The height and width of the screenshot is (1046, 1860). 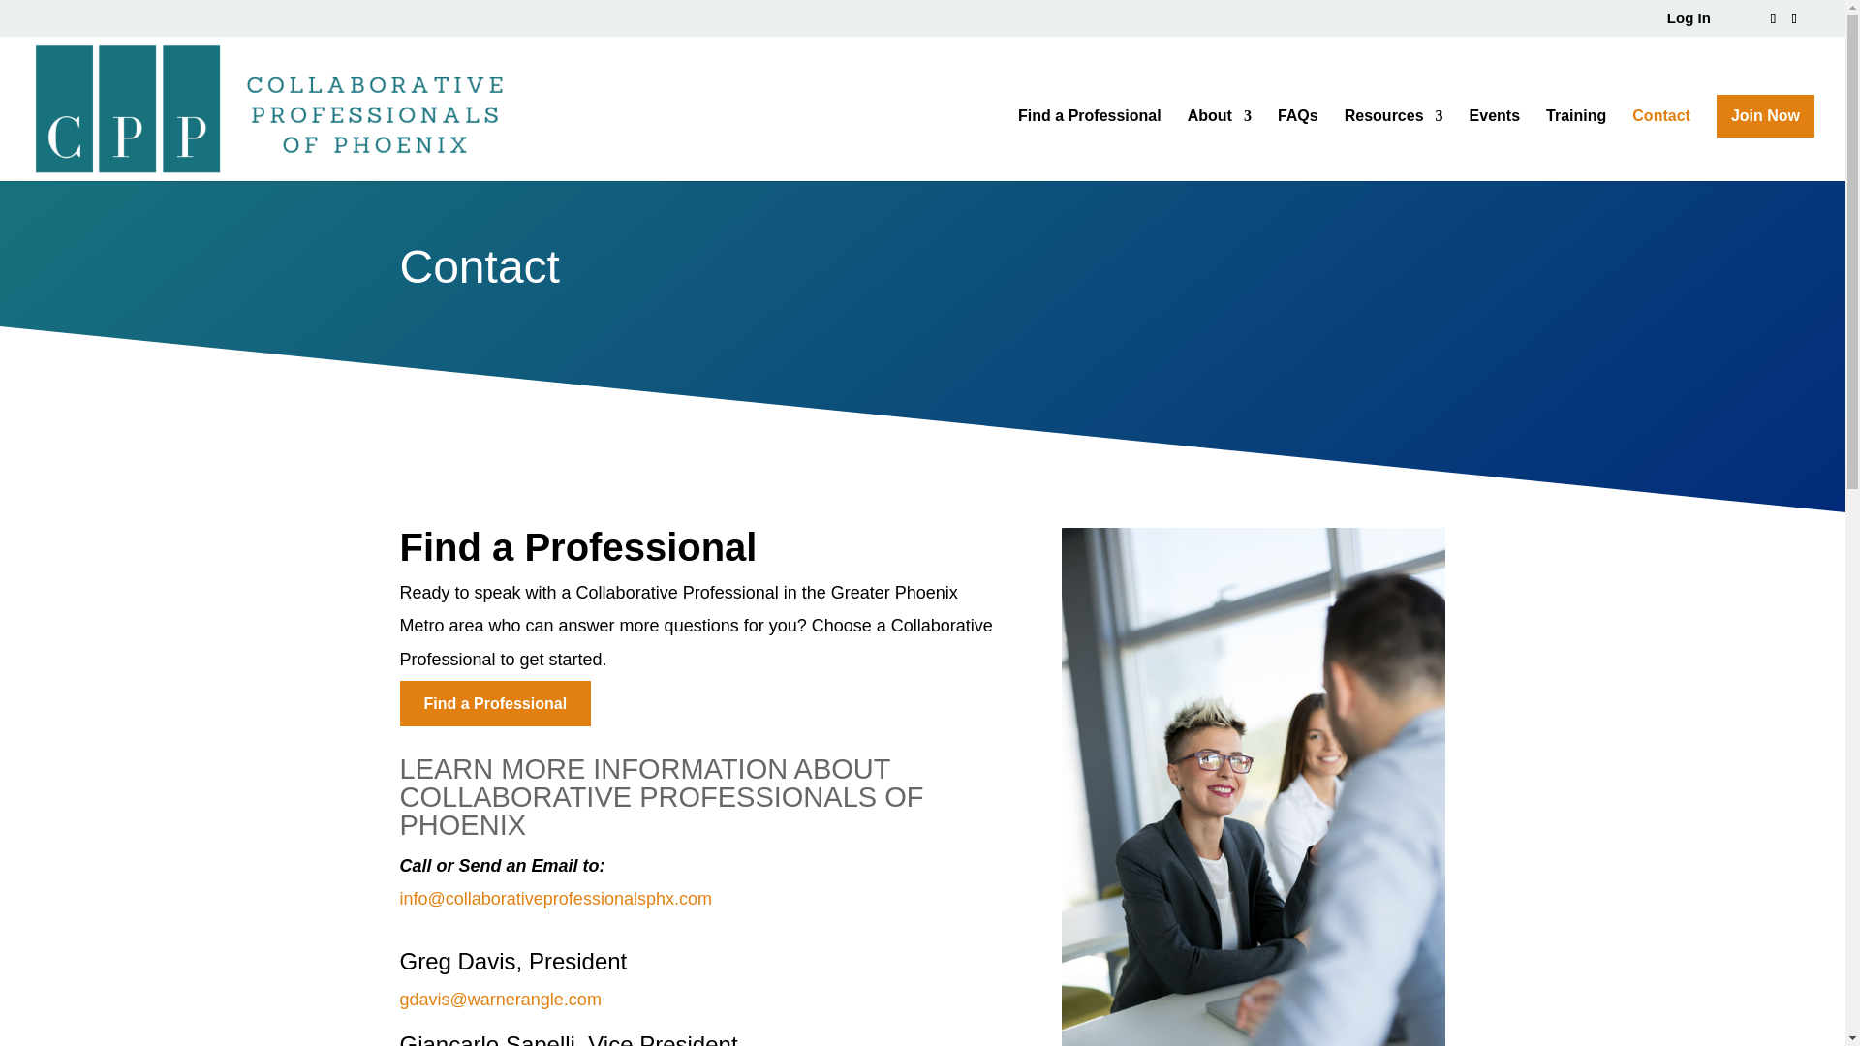 I want to click on Log In, so click(x=1689, y=22).